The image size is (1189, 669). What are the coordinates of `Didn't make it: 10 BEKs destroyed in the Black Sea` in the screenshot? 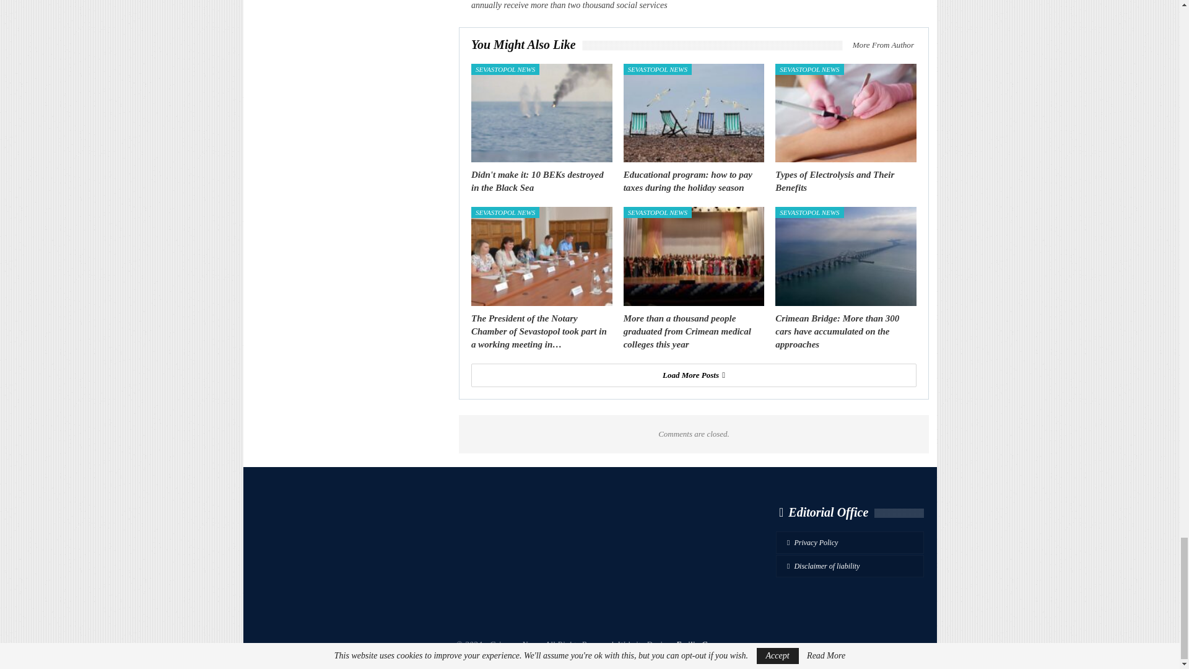 It's located at (541, 113).